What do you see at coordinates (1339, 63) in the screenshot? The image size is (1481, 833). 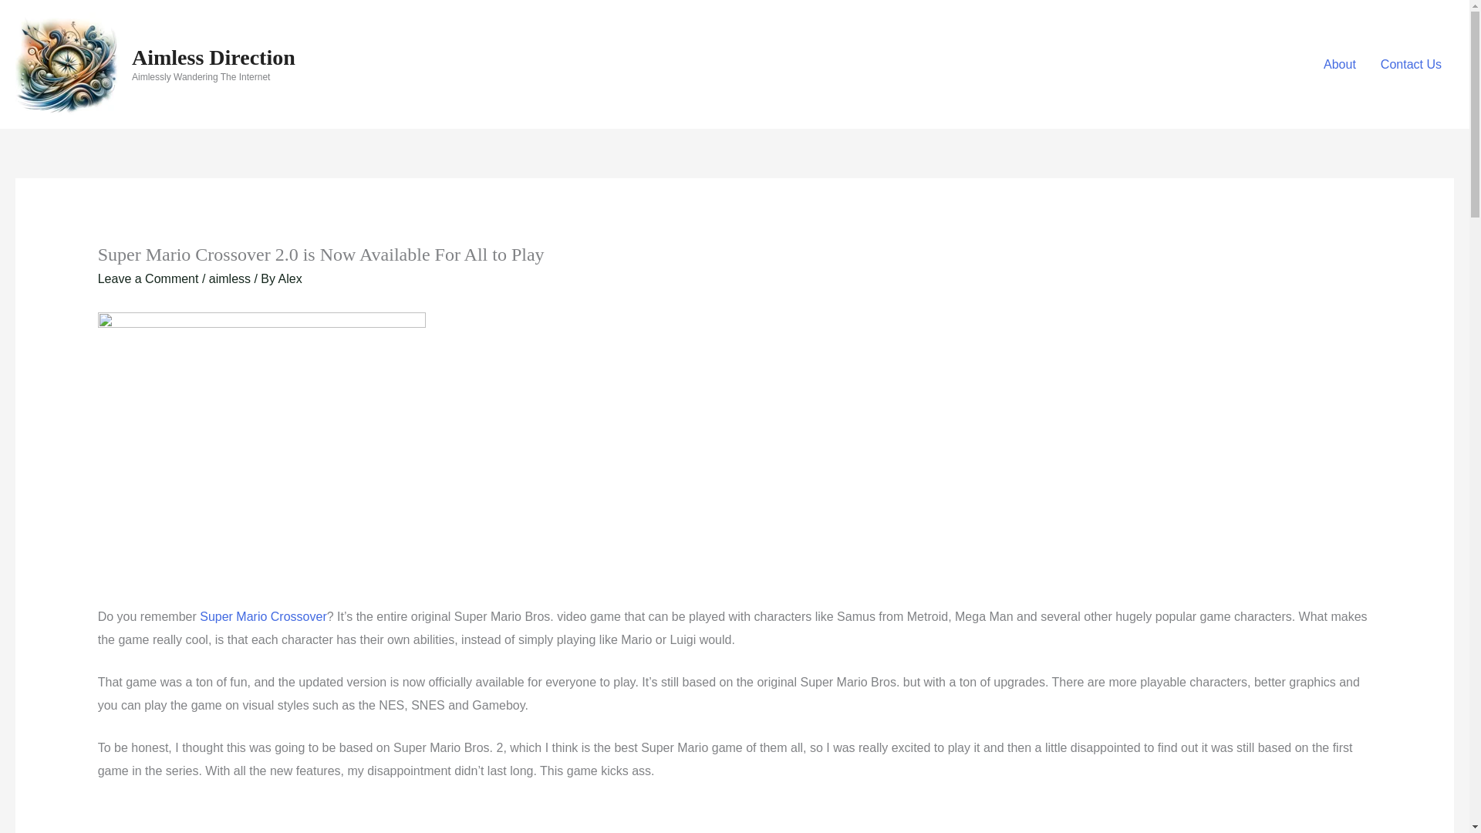 I see `About` at bounding box center [1339, 63].